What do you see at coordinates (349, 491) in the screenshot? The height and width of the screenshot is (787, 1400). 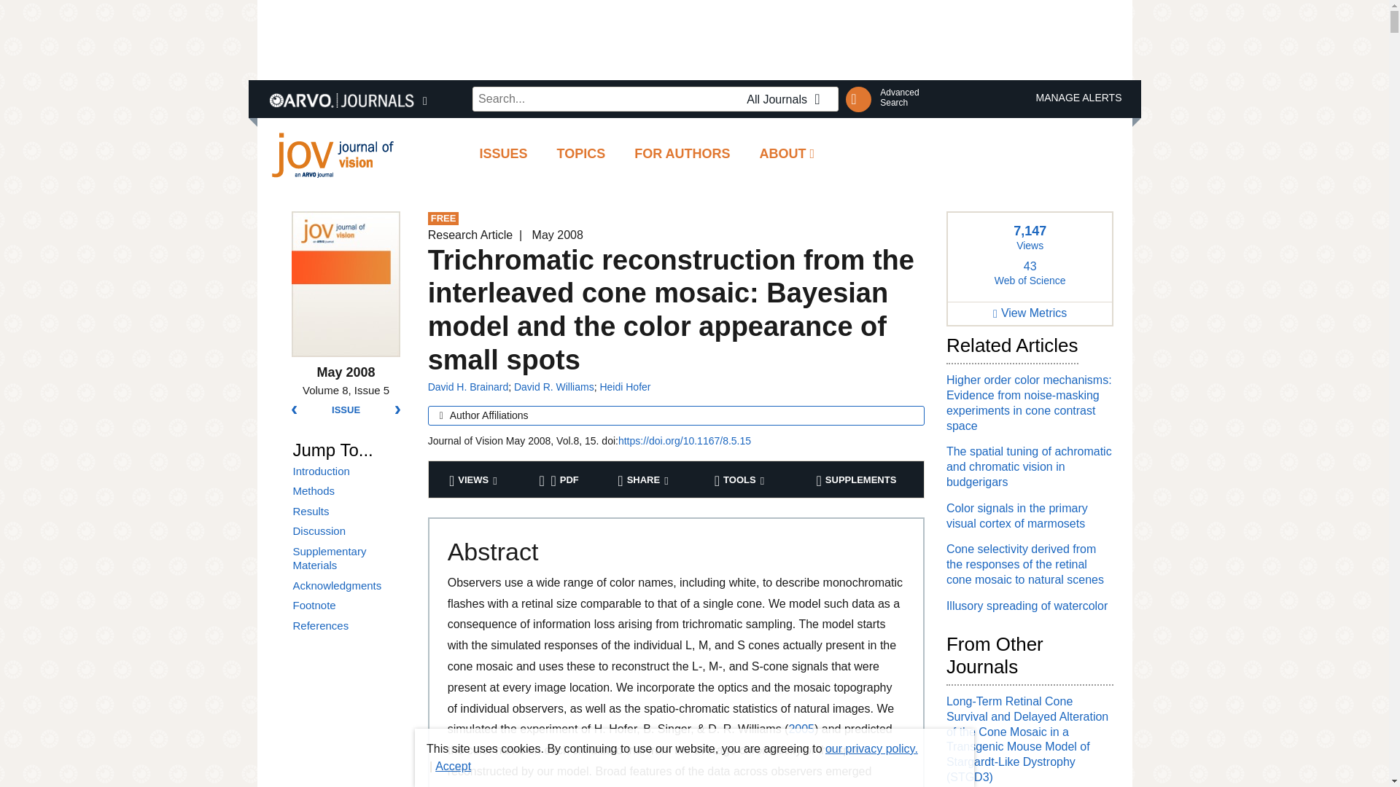 I see `ISSUE` at bounding box center [349, 491].